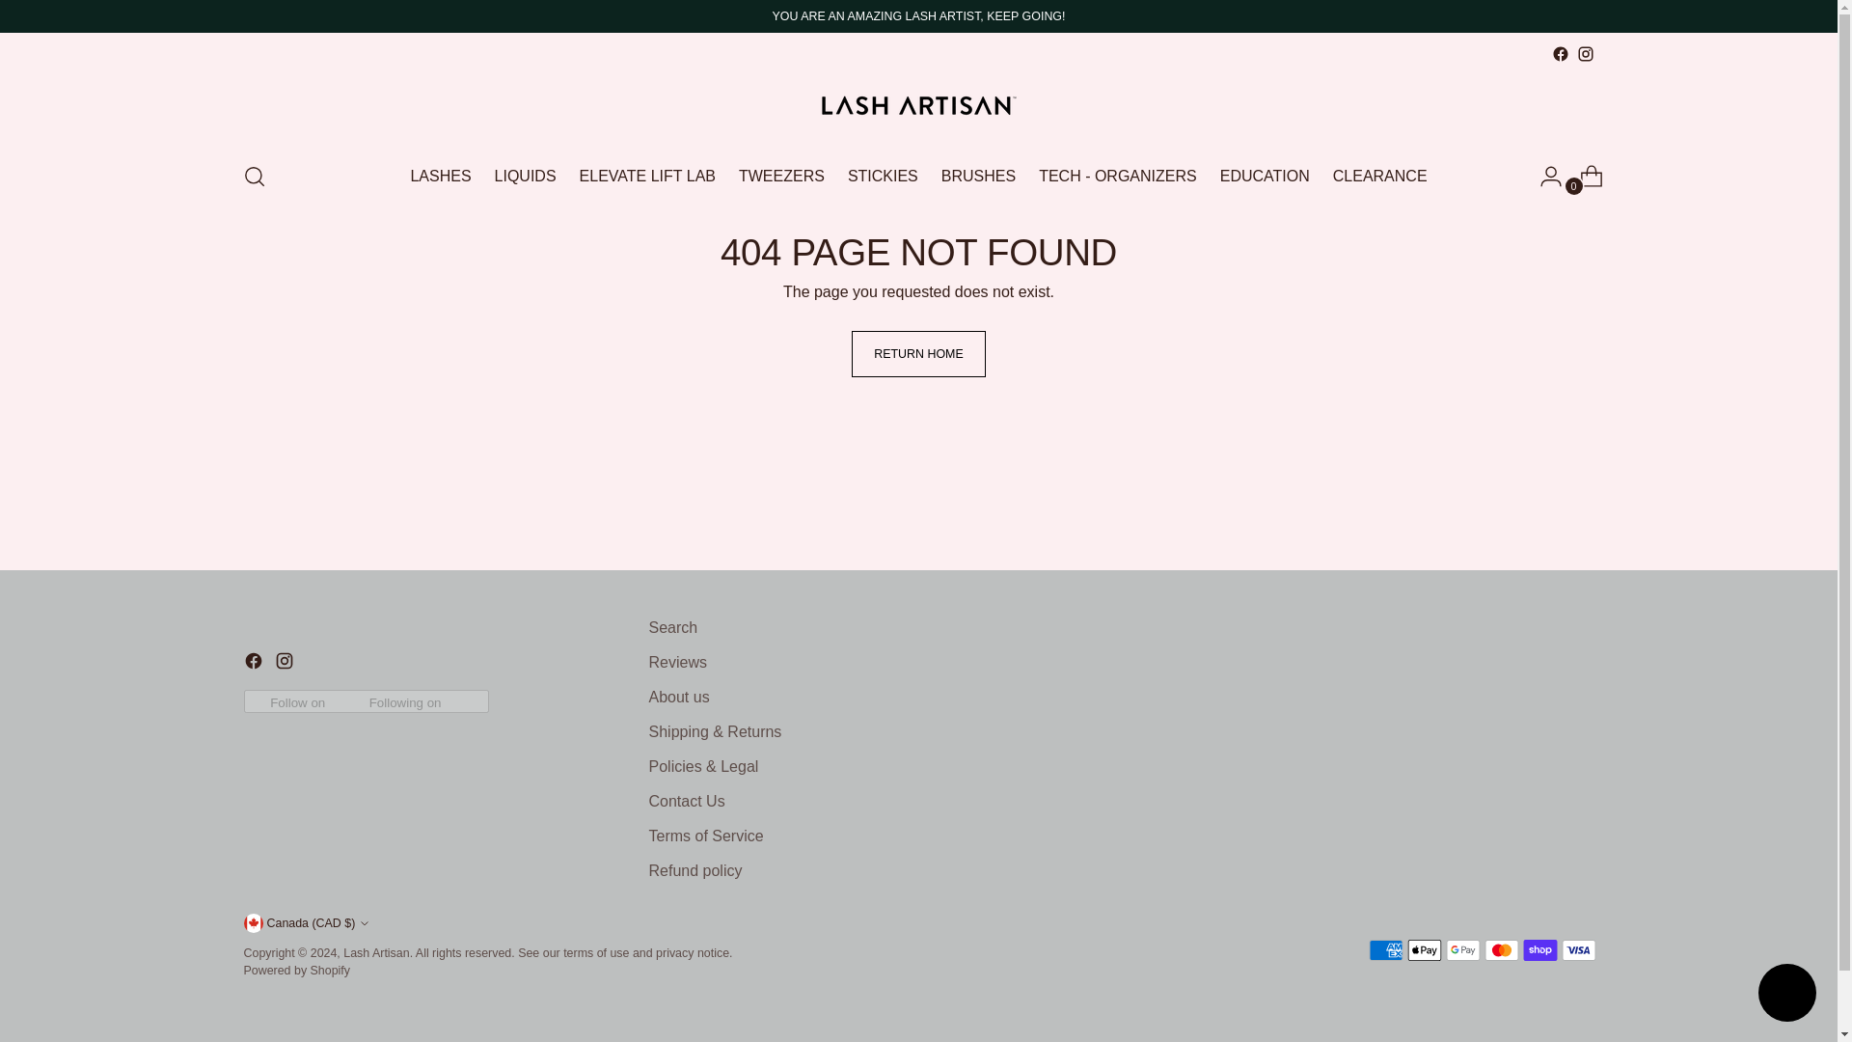  What do you see at coordinates (1265, 176) in the screenshot?
I see `EDUCATION` at bounding box center [1265, 176].